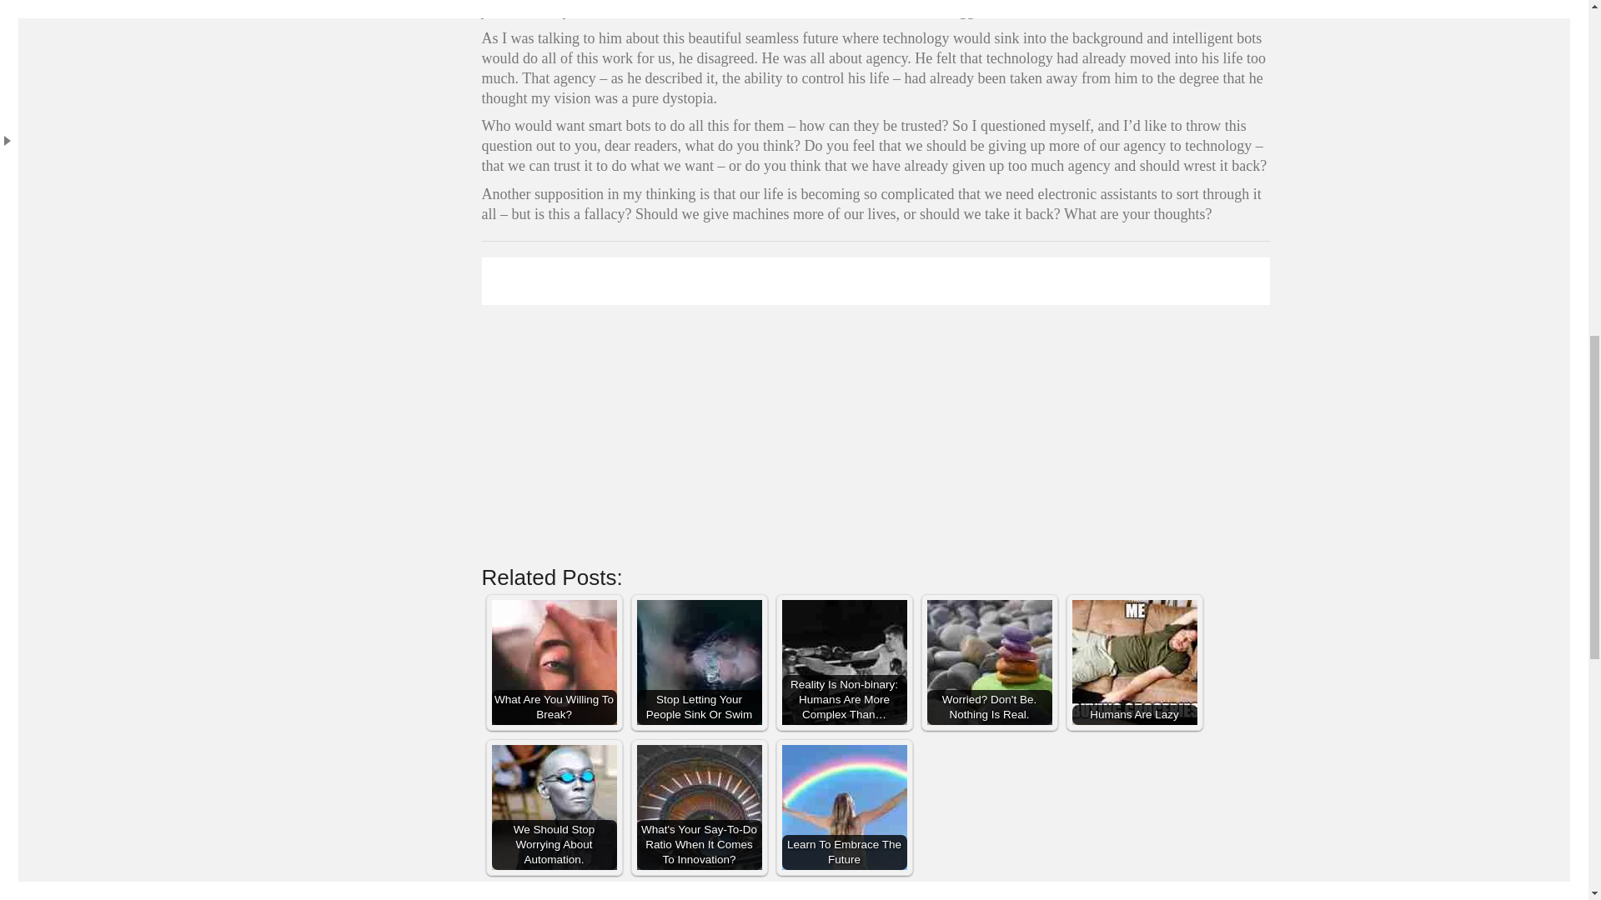  What do you see at coordinates (816, 893) in the screenshot?
I see `Facebook` at bounding box center [816, 893].